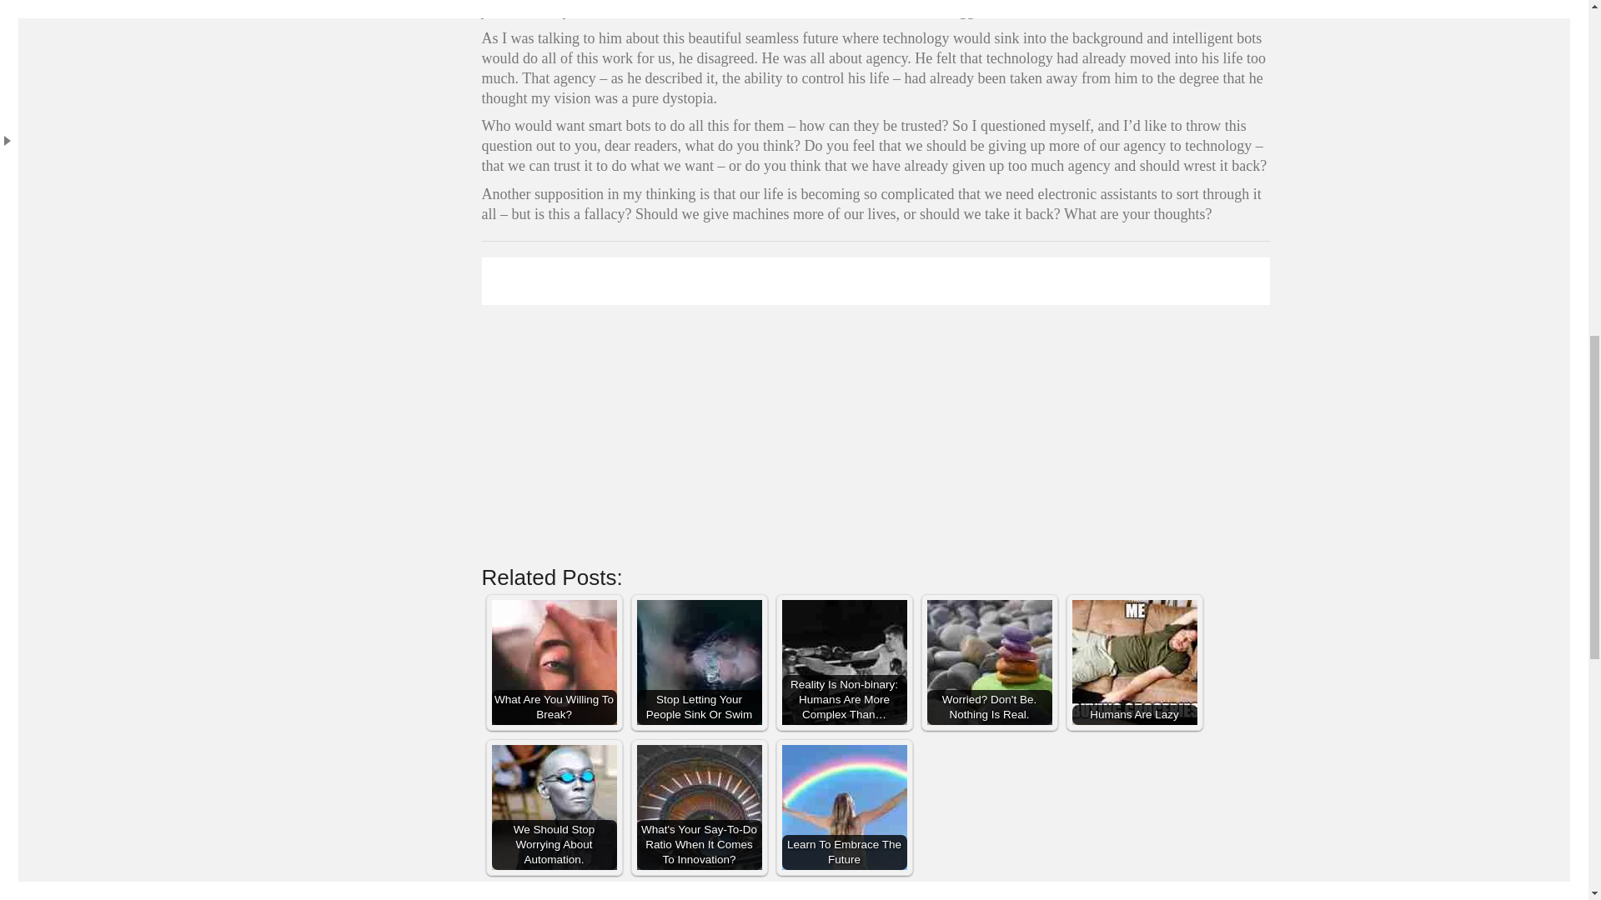  What do you see at coordinates (816, 893) in the screenshot?
I see `Facebook` at bounding box center [816, 893].